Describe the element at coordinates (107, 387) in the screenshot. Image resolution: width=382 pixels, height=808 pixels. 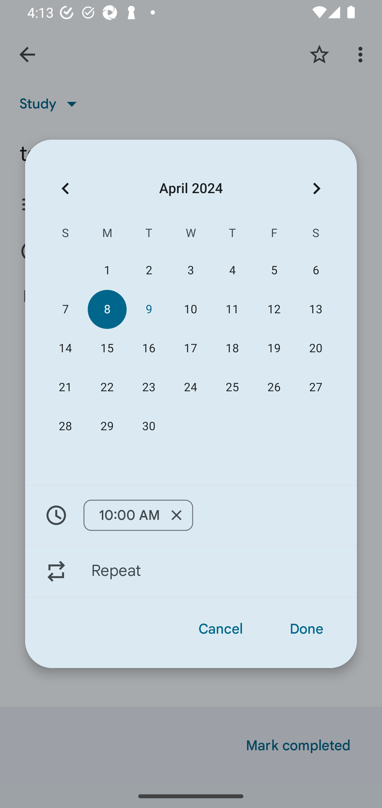
I see `22 22 April 2024` at that location.